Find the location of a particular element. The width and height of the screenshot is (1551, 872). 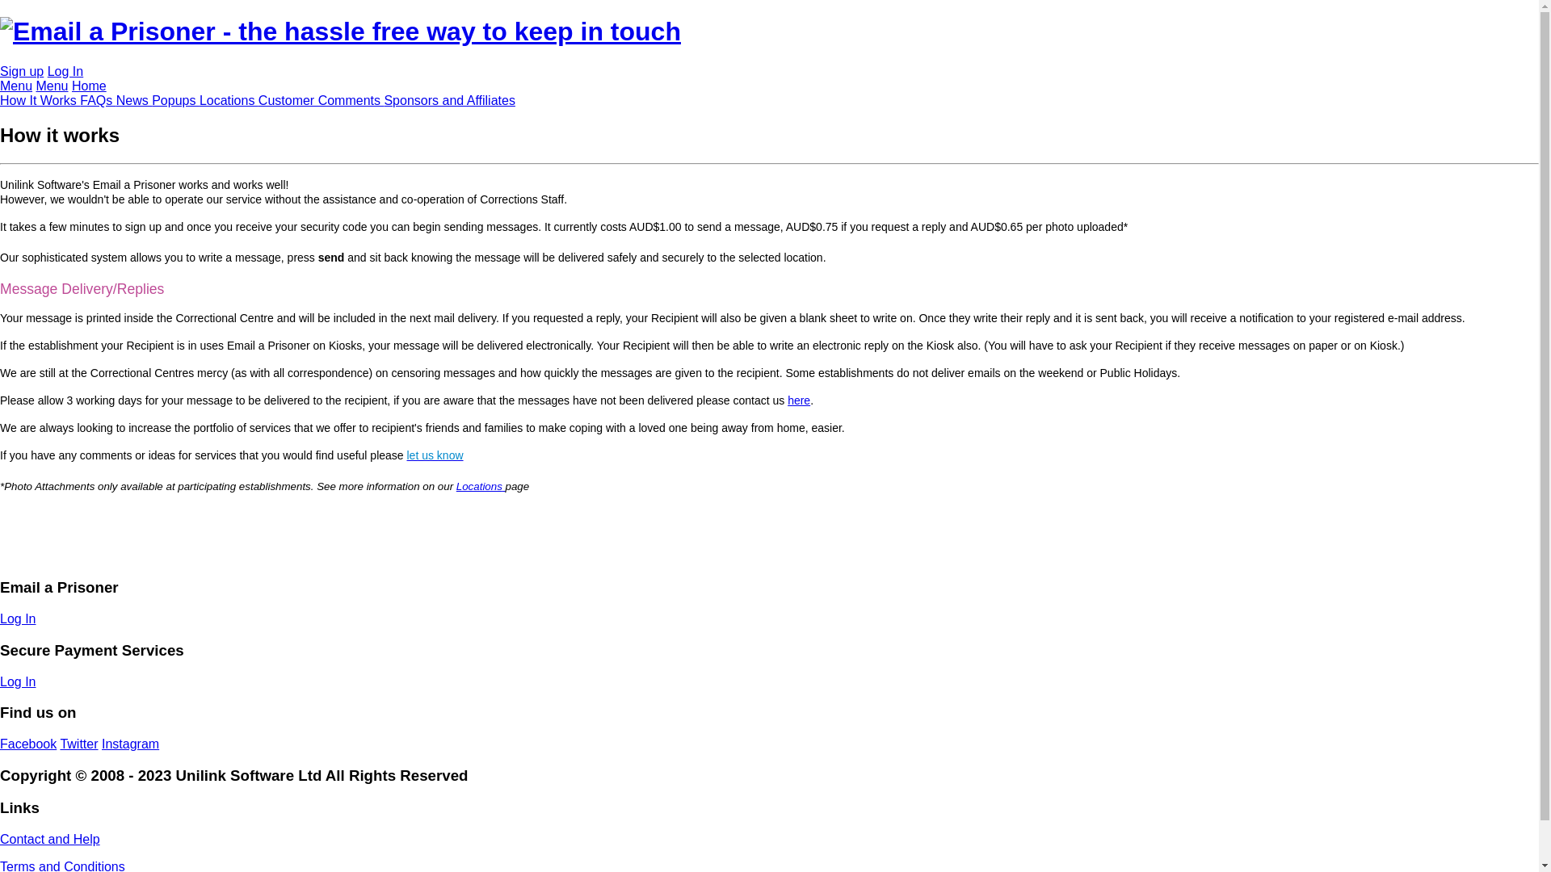

Popups is located at coordinates (175, 100).